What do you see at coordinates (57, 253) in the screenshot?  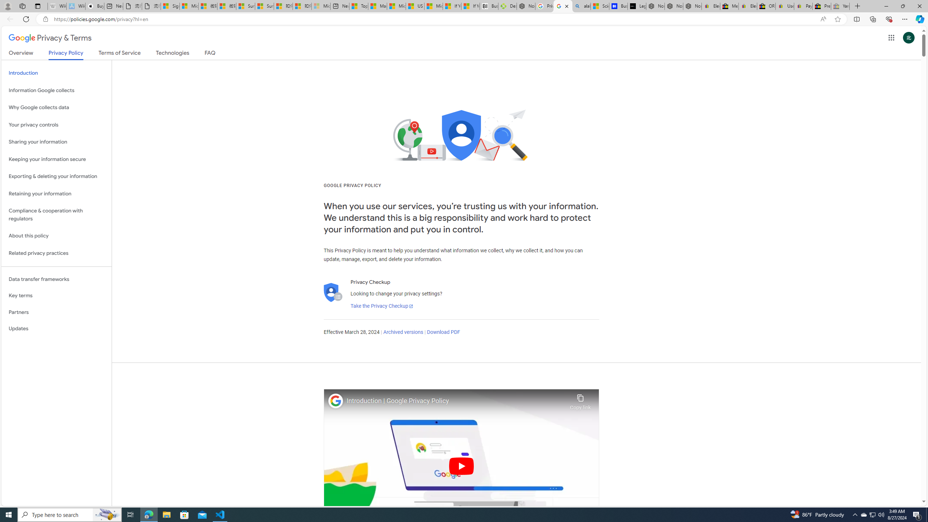 I see `Related privacy practices` at bounding box center [57, 253].